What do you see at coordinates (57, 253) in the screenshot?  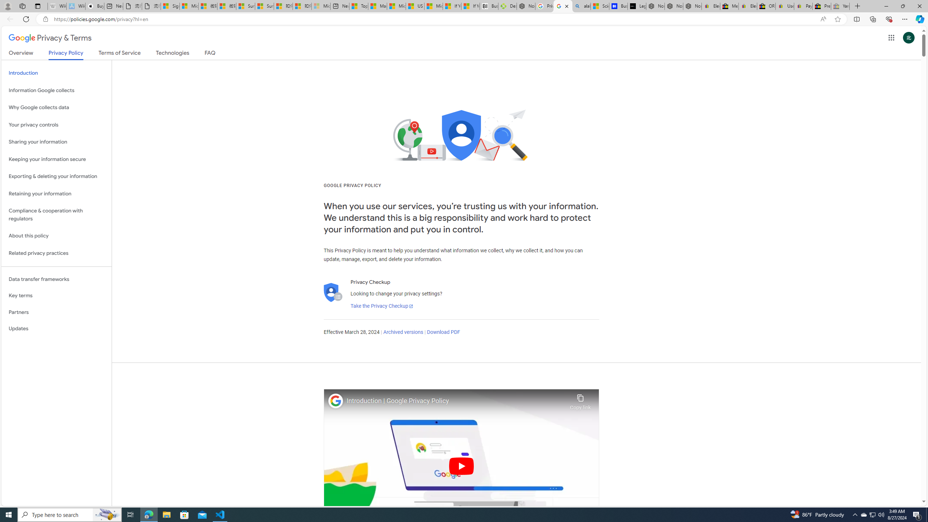 I see `Related privacy practices` at bounding box center [57, 253].